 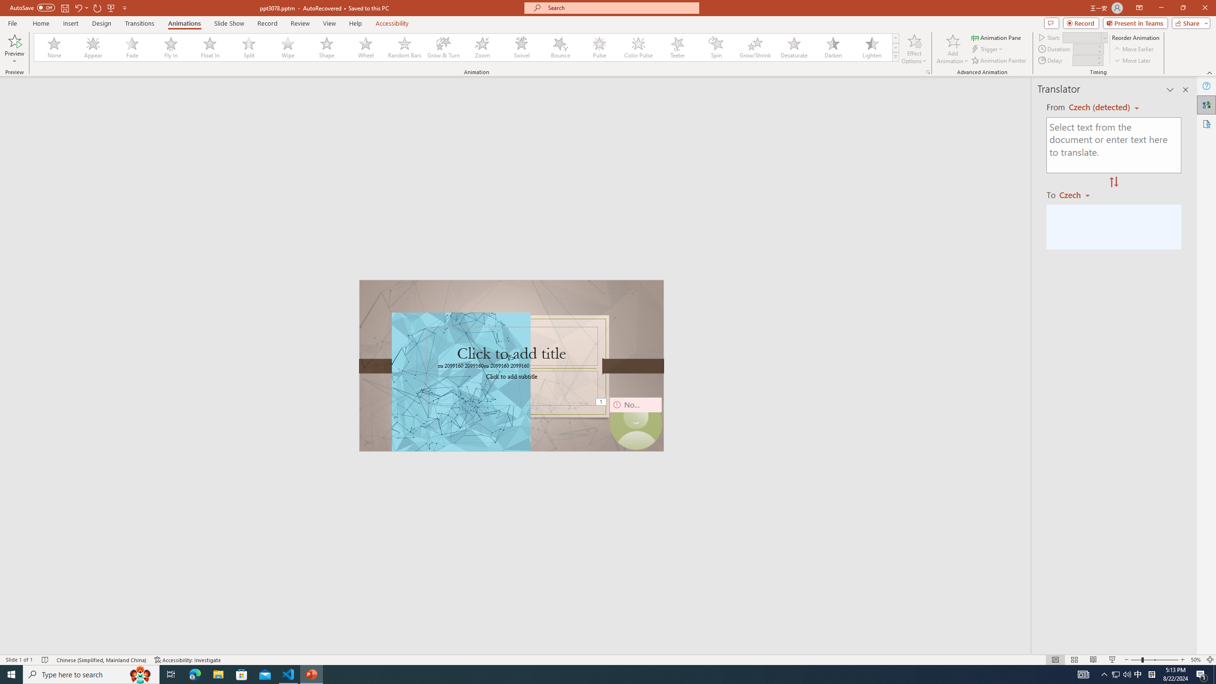 I want to click on Spell Check No Errors, so click(x=46, y=660).